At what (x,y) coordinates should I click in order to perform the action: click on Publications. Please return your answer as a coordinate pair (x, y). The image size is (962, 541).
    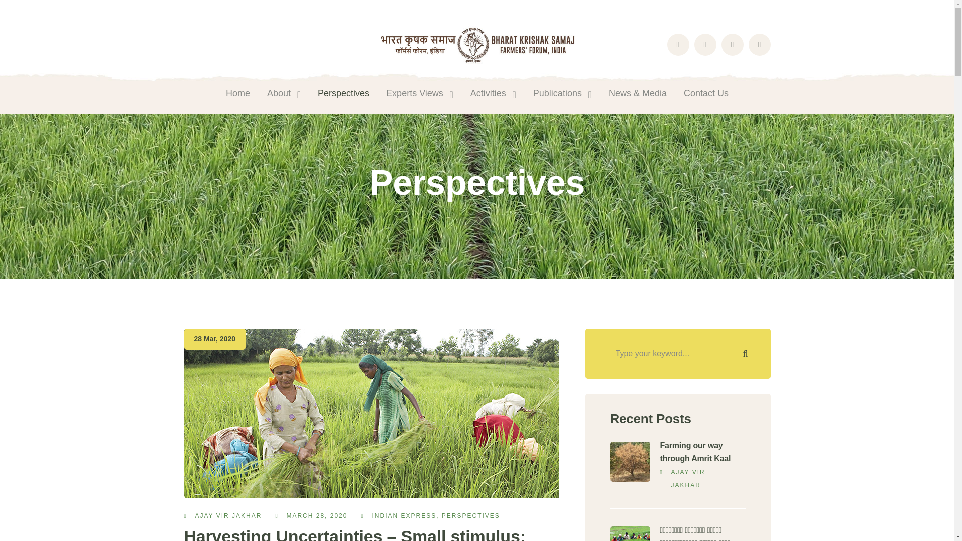
    Looking at the image, I should click on (562, 93).